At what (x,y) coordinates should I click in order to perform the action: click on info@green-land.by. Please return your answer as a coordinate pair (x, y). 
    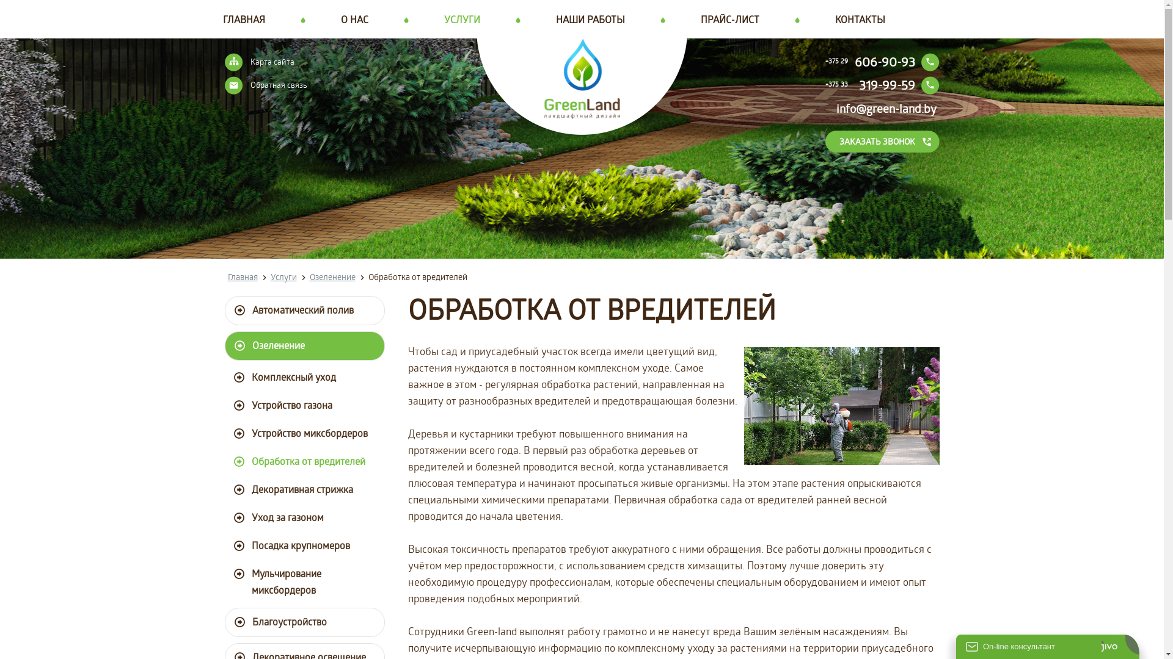
    Looking at the image, I should click on (886, 109).